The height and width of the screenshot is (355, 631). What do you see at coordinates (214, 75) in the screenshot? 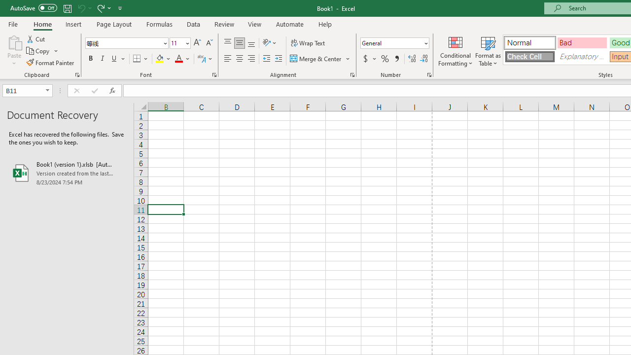
I see `Format Cell Font` at bounding box center [214, 75].